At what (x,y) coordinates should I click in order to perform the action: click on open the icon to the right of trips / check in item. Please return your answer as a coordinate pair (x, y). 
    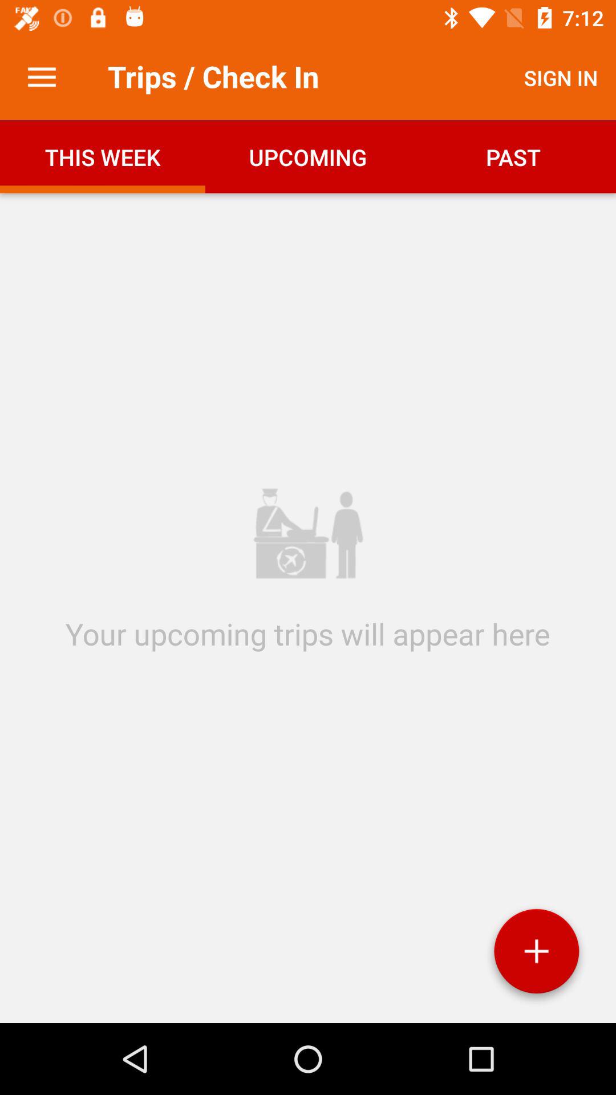
    Looking at the image, I should click on (561, 78).